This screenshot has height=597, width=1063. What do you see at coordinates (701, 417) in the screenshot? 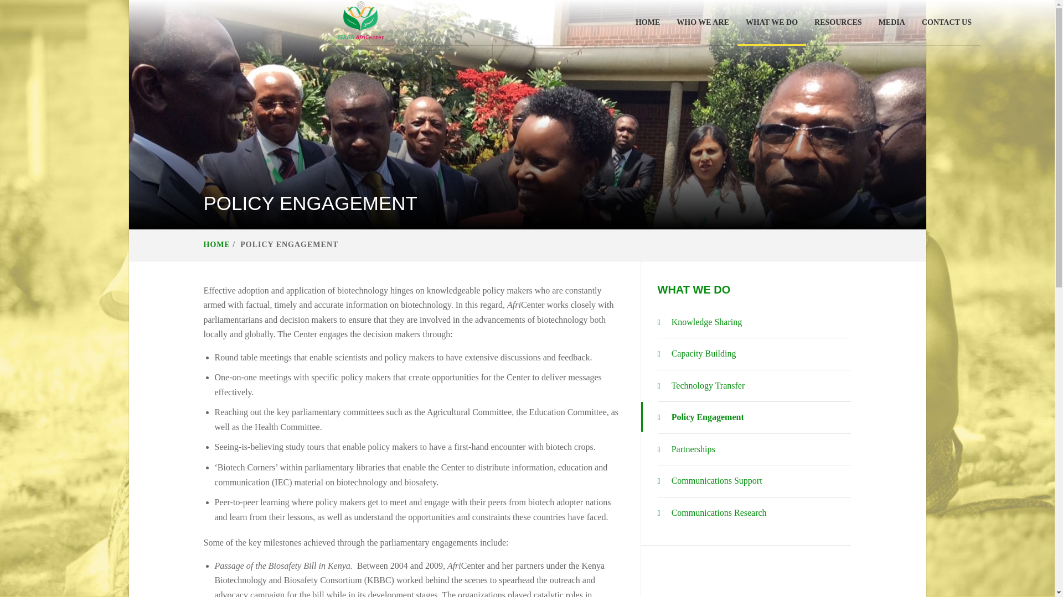
I see `Policy Engagement` at bounding box center [701, 417].